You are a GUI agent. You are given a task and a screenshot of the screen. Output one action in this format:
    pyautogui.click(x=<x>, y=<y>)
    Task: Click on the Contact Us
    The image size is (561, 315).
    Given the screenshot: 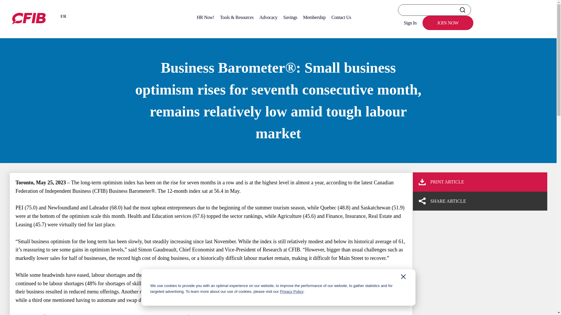 What is the action you would take?
    pyautogui.click(x=341, y=17)
    